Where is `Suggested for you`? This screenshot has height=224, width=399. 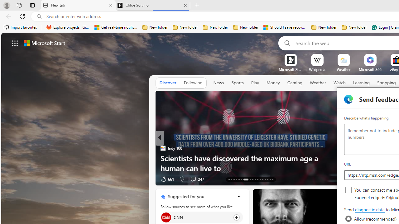
Suggested for you is located at coordinates (186, 196).